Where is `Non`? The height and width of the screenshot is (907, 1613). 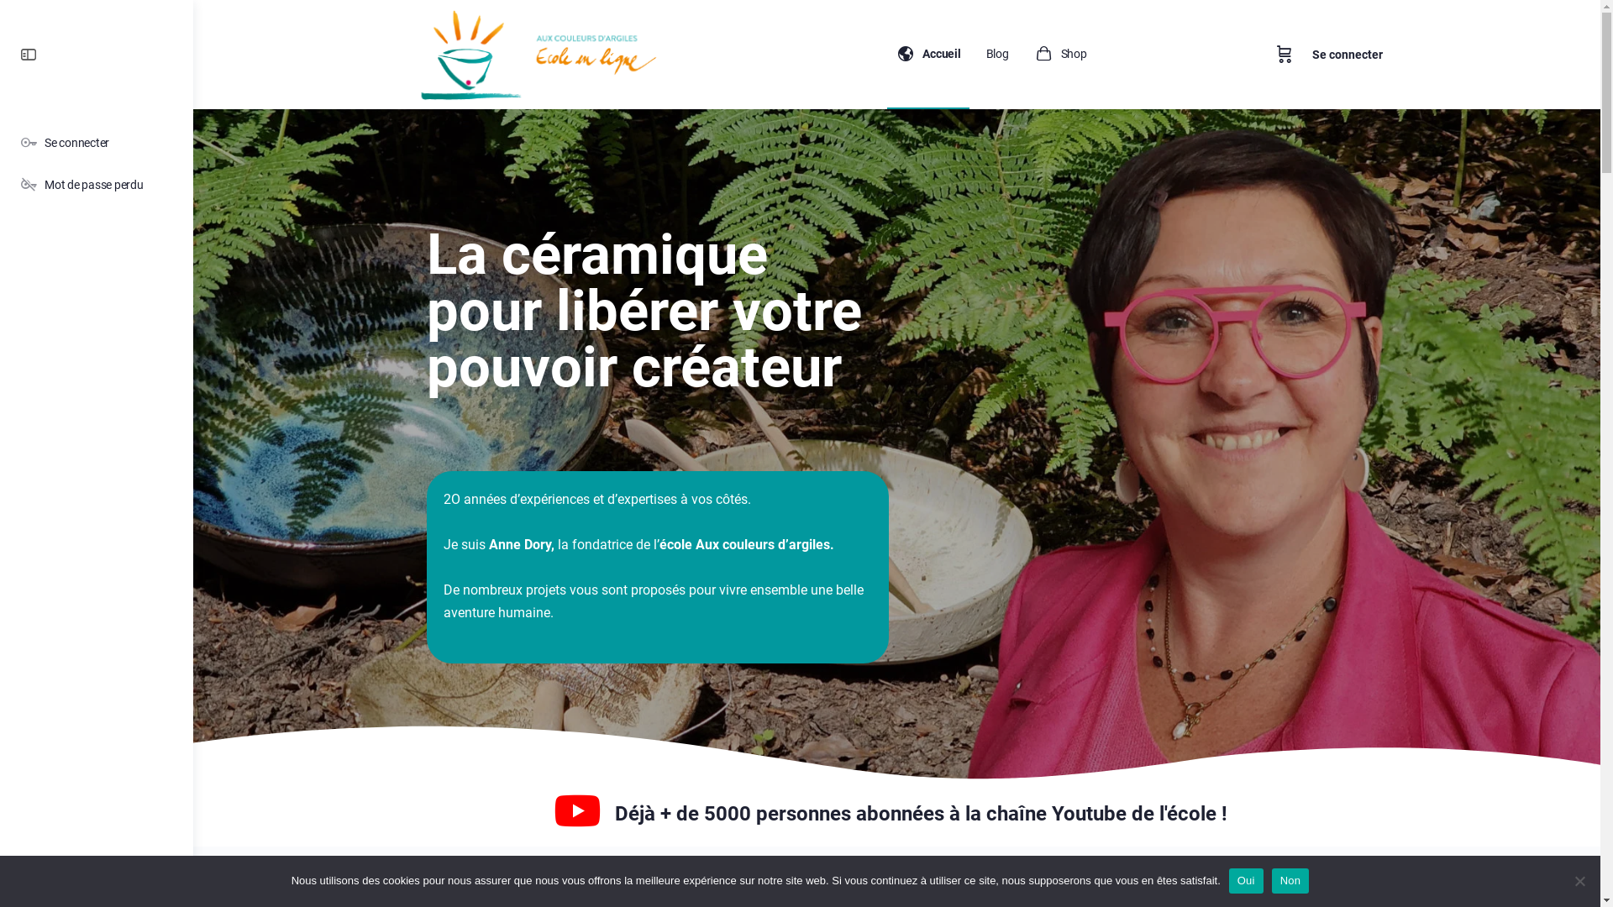
Non is located at coordinates (1290, 881).